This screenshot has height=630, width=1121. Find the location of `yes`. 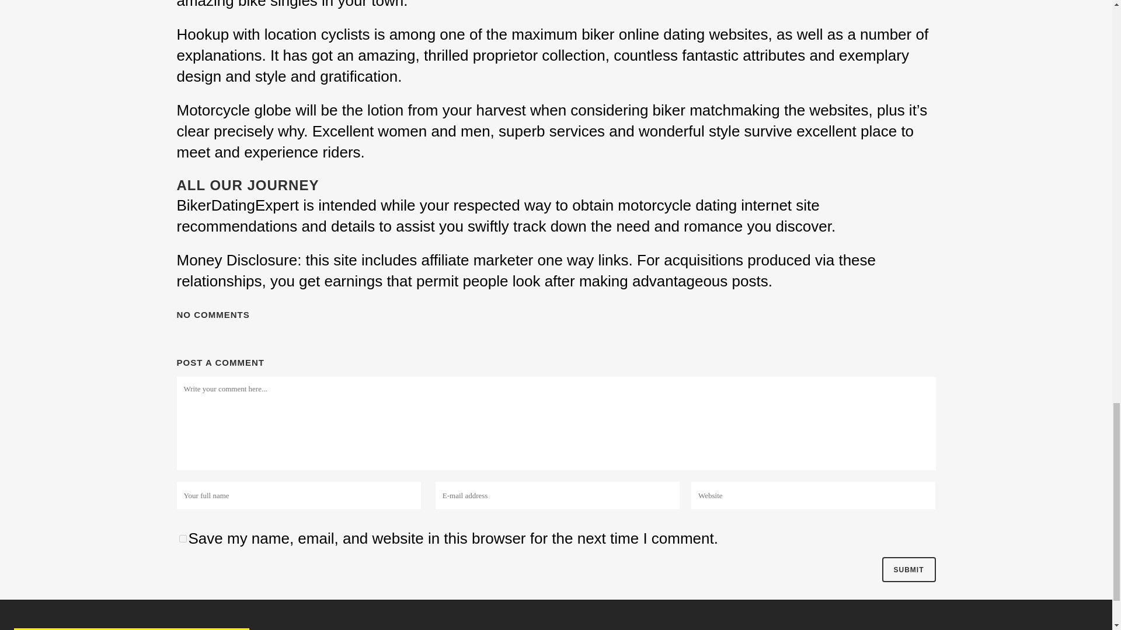

yes is located at coordinates (182, 538).